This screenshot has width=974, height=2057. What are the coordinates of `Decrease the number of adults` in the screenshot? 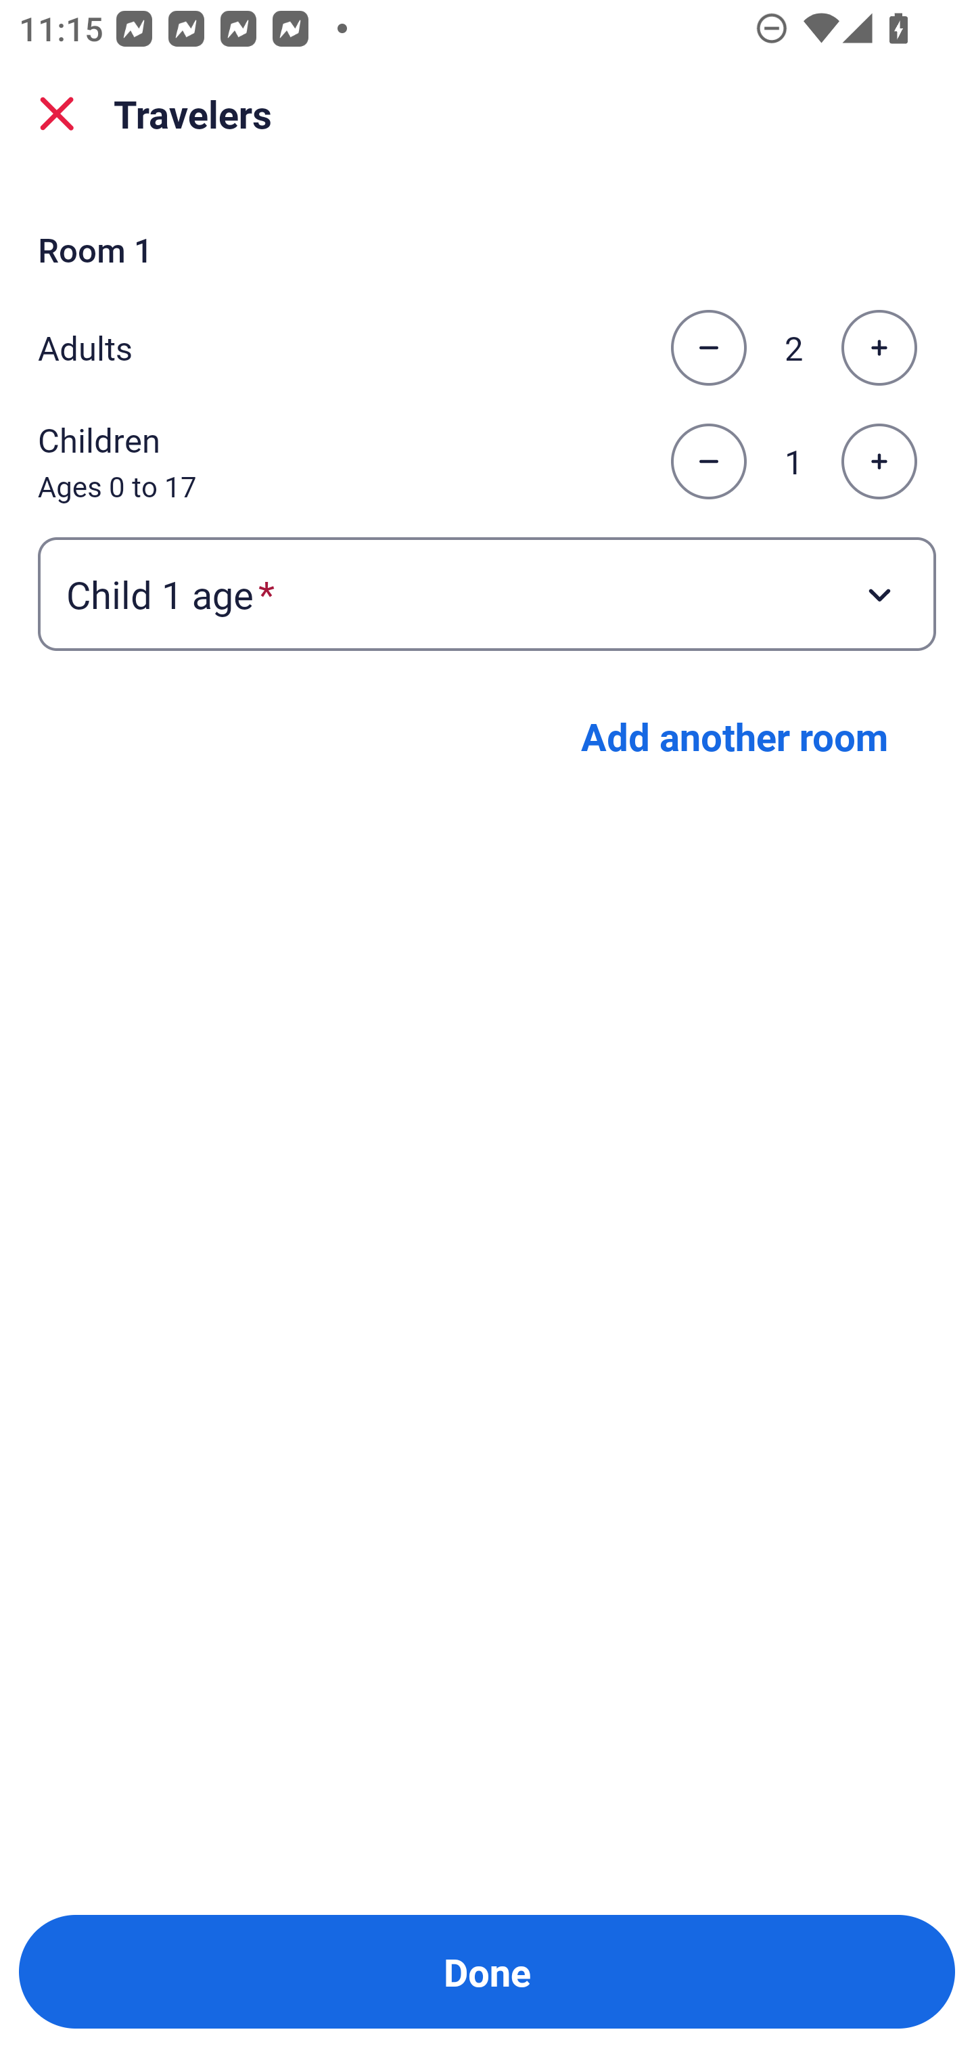 It's located at (708, 347).